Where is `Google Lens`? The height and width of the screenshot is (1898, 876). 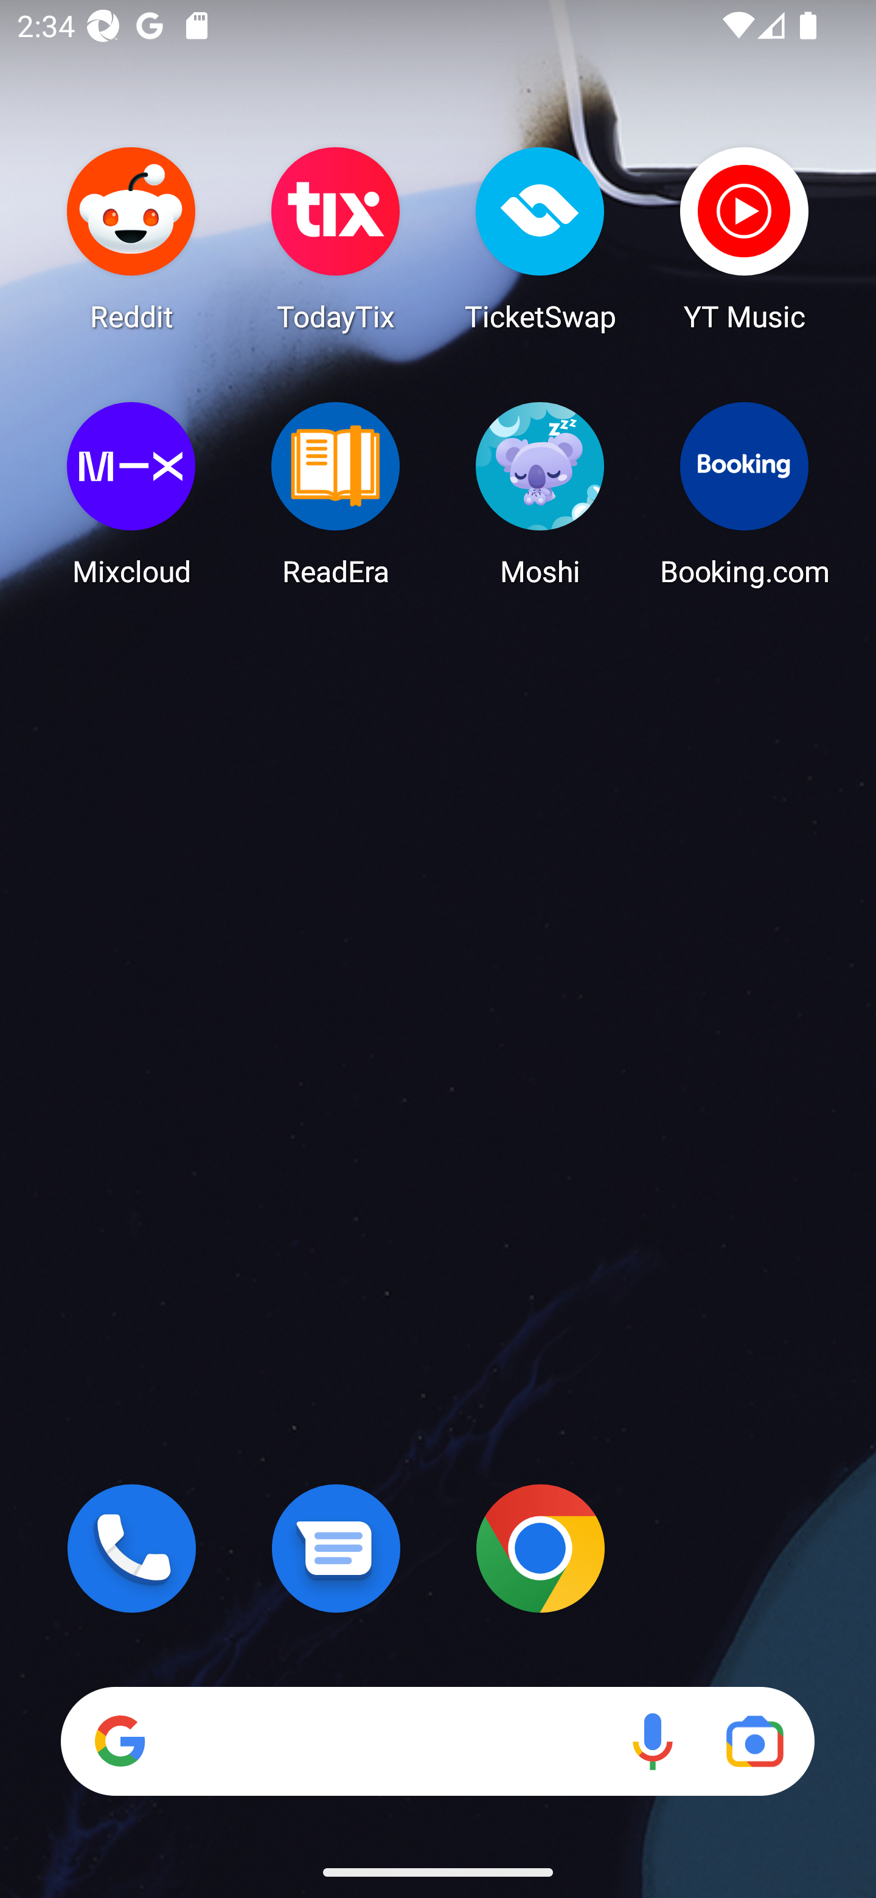 Google Lens is located at coordinates (754, 1741).